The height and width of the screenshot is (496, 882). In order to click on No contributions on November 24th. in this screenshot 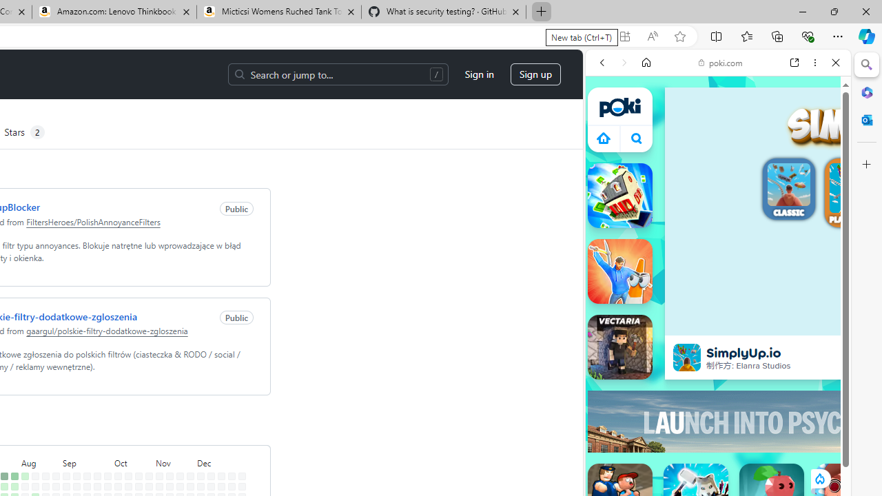, I will do `click(190, 476)`.